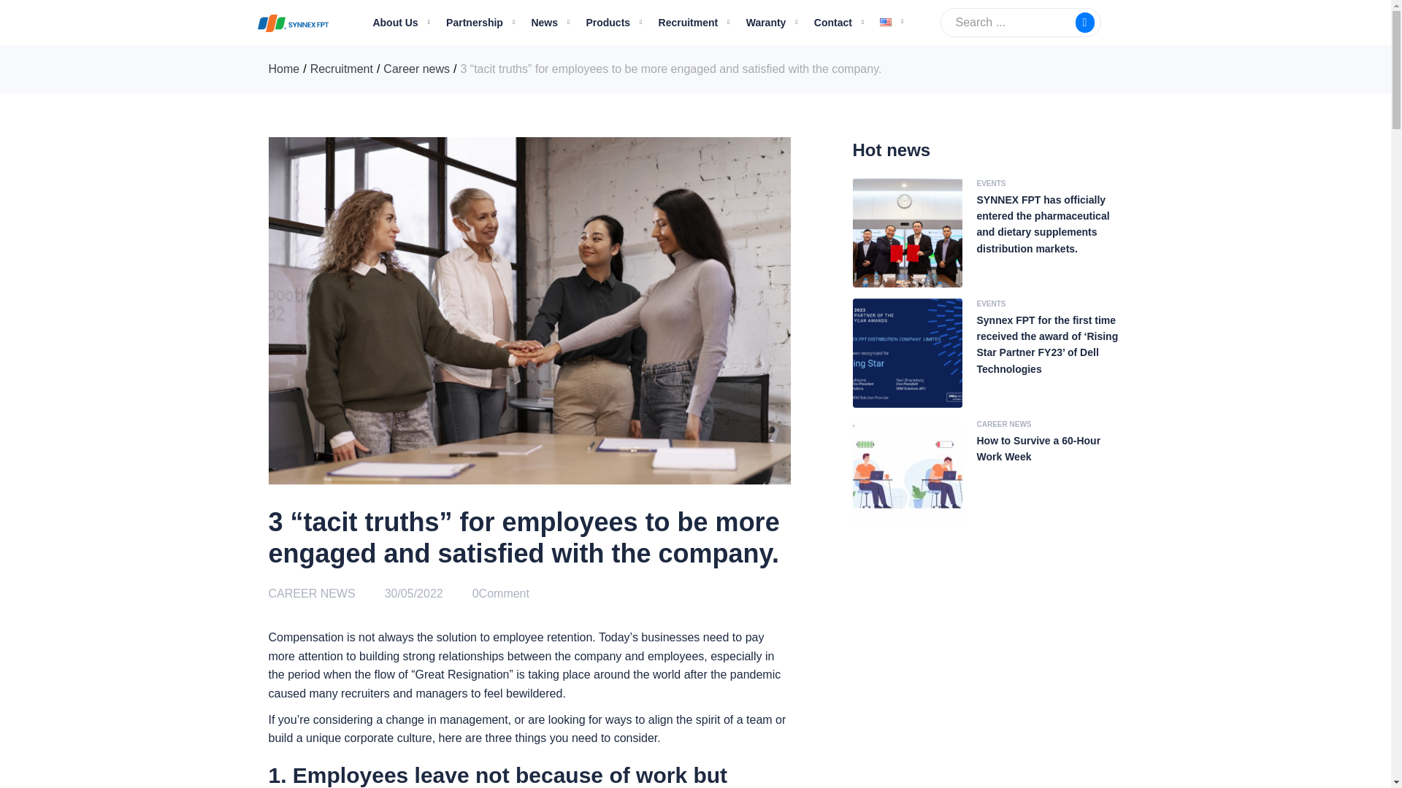 The width and height of the screenshot is (1402, 788). I want to click on Partnership, so click(475, 22).